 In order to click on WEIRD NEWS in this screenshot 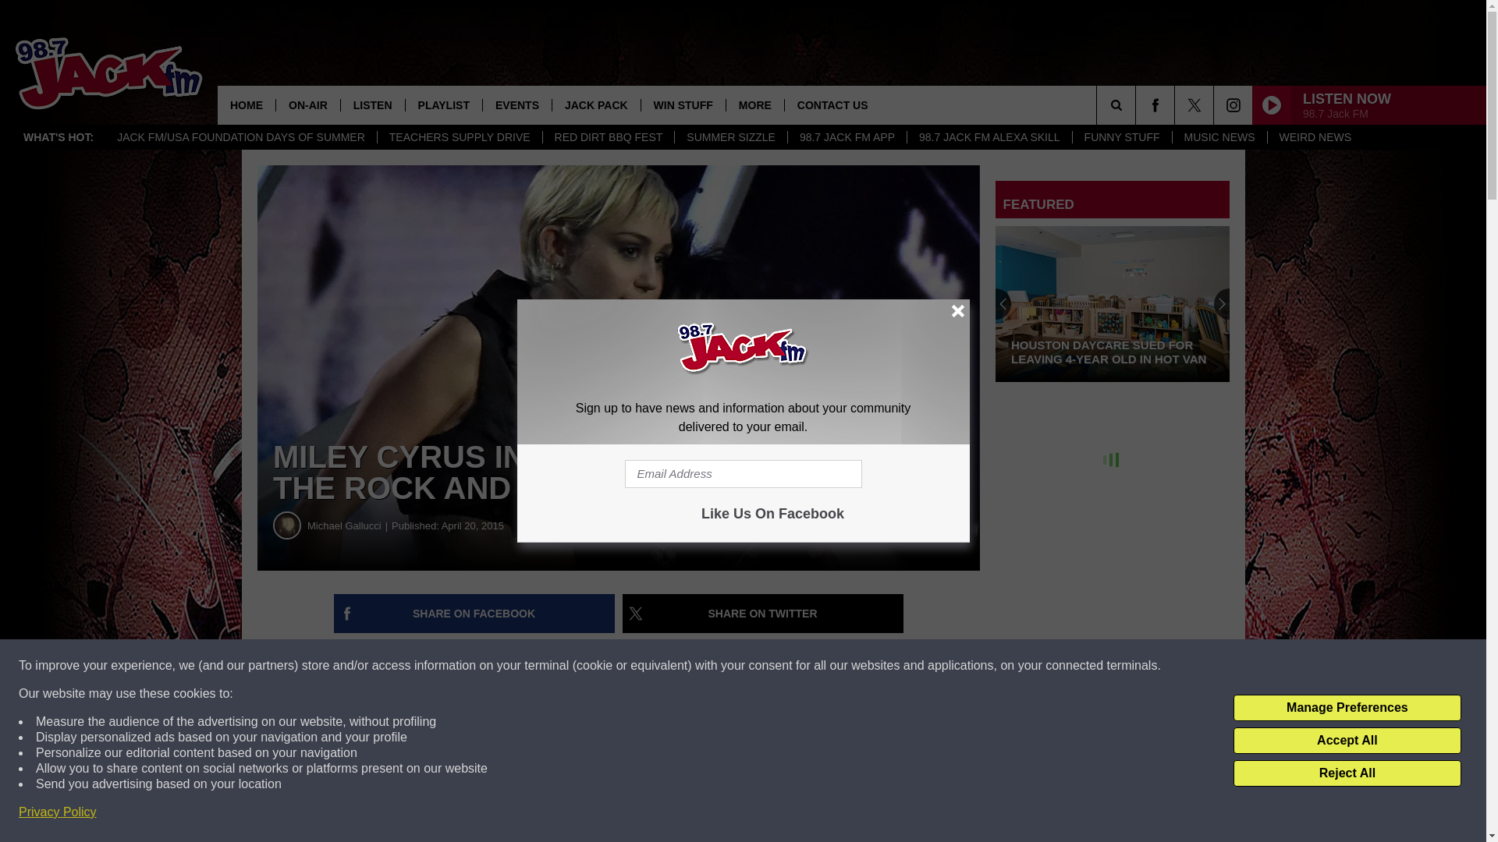, I will do `click(1315, 137)`.